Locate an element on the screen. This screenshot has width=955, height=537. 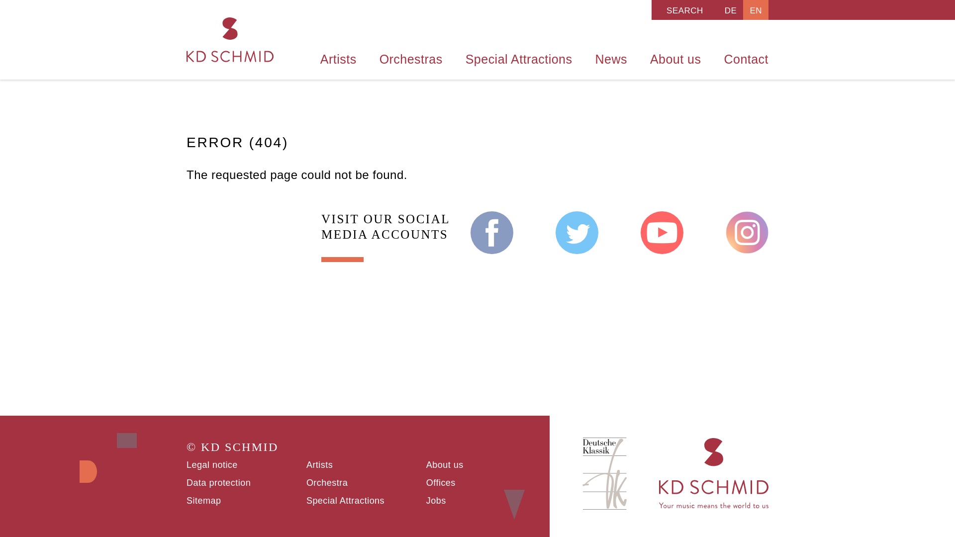
Contact is located at coordinates (740, 57).